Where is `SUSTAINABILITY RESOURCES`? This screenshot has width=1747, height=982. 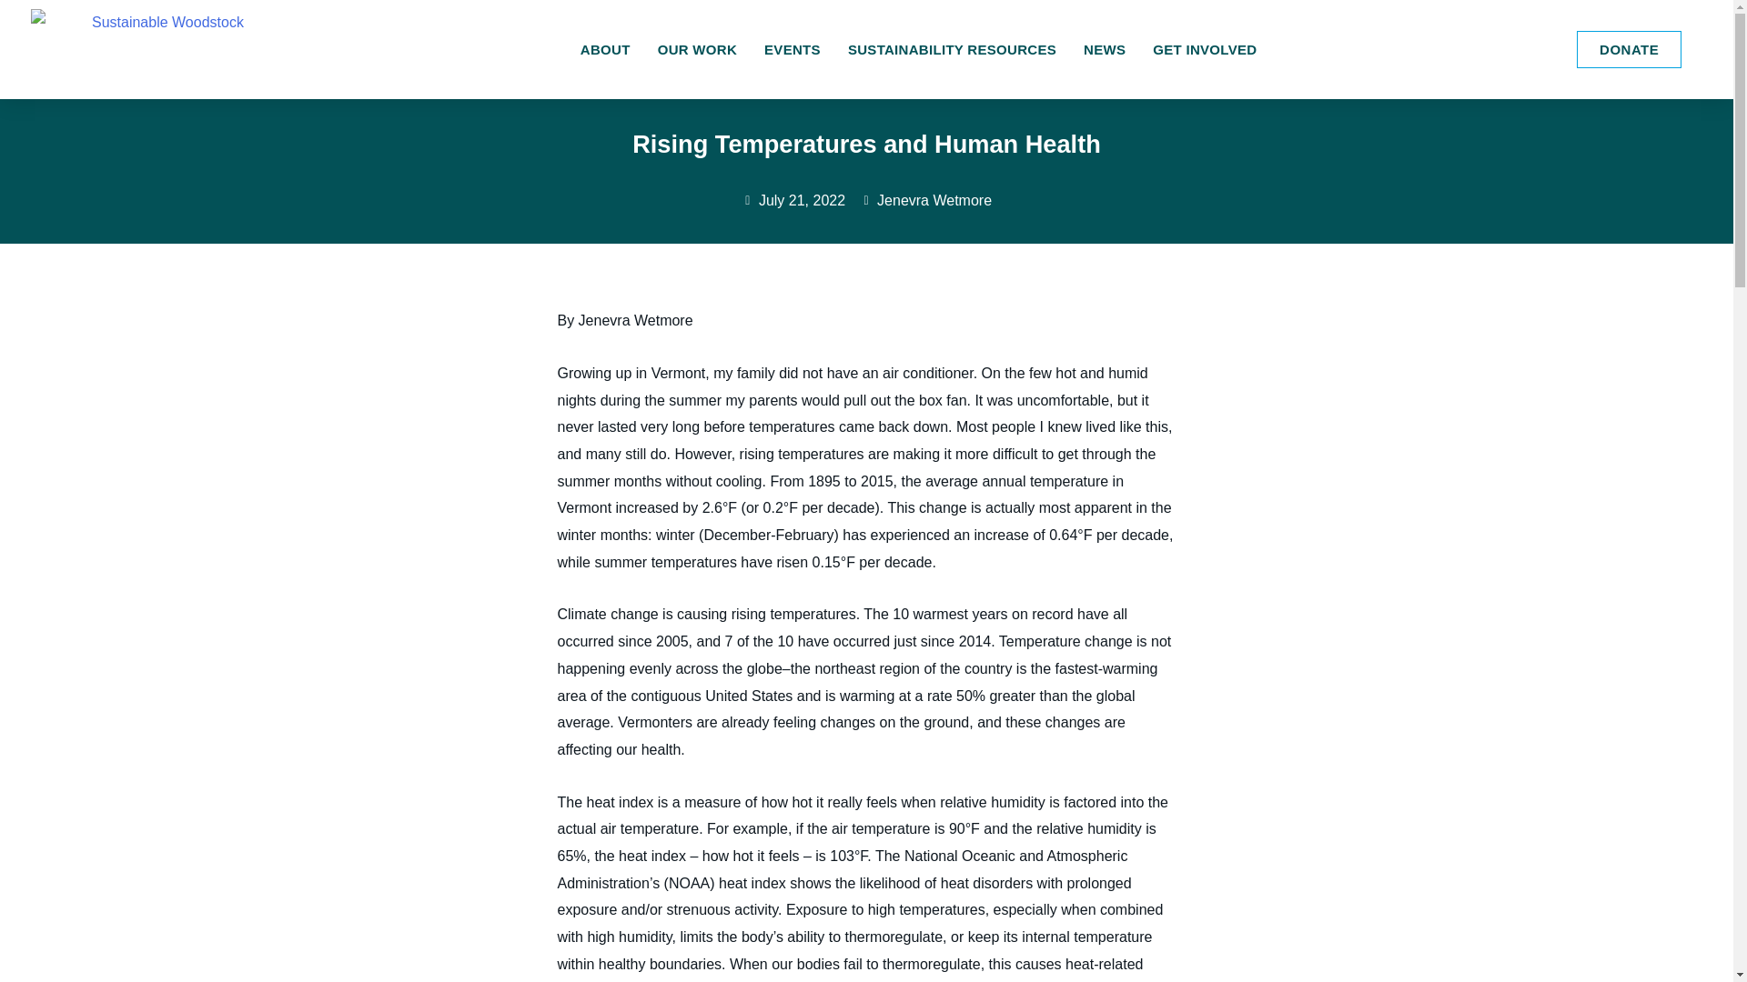
SUSTAINABILITY RESOURCES is located at coordinates (952, 50).